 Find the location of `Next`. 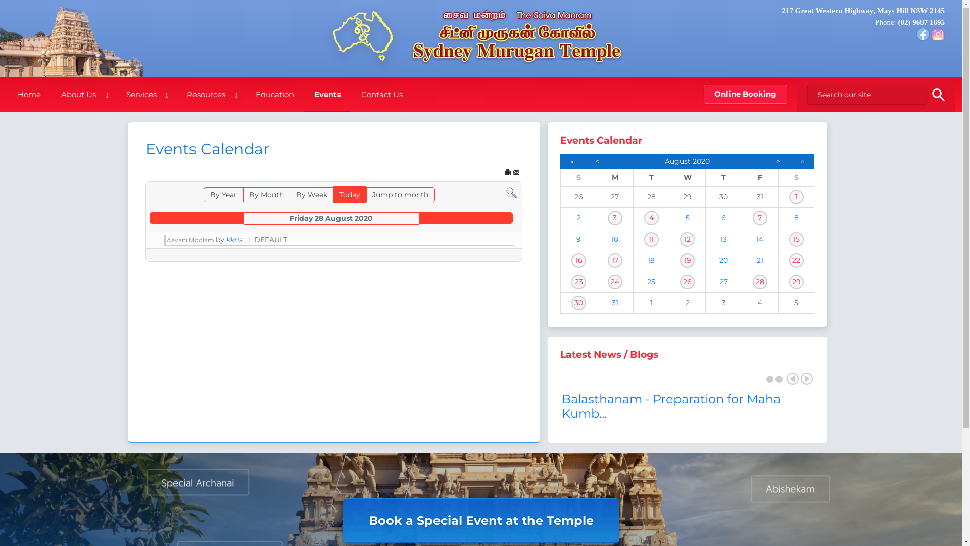

Next is located at coordinates (807, 379).